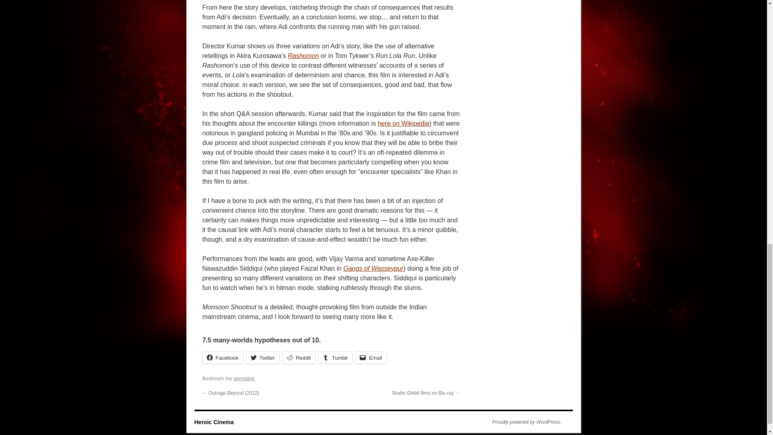 The image size is (773, 435). What do you see at coordinates (222, 357) in the screenshot?
I see `Facebook` at bounding box center [222, 357].